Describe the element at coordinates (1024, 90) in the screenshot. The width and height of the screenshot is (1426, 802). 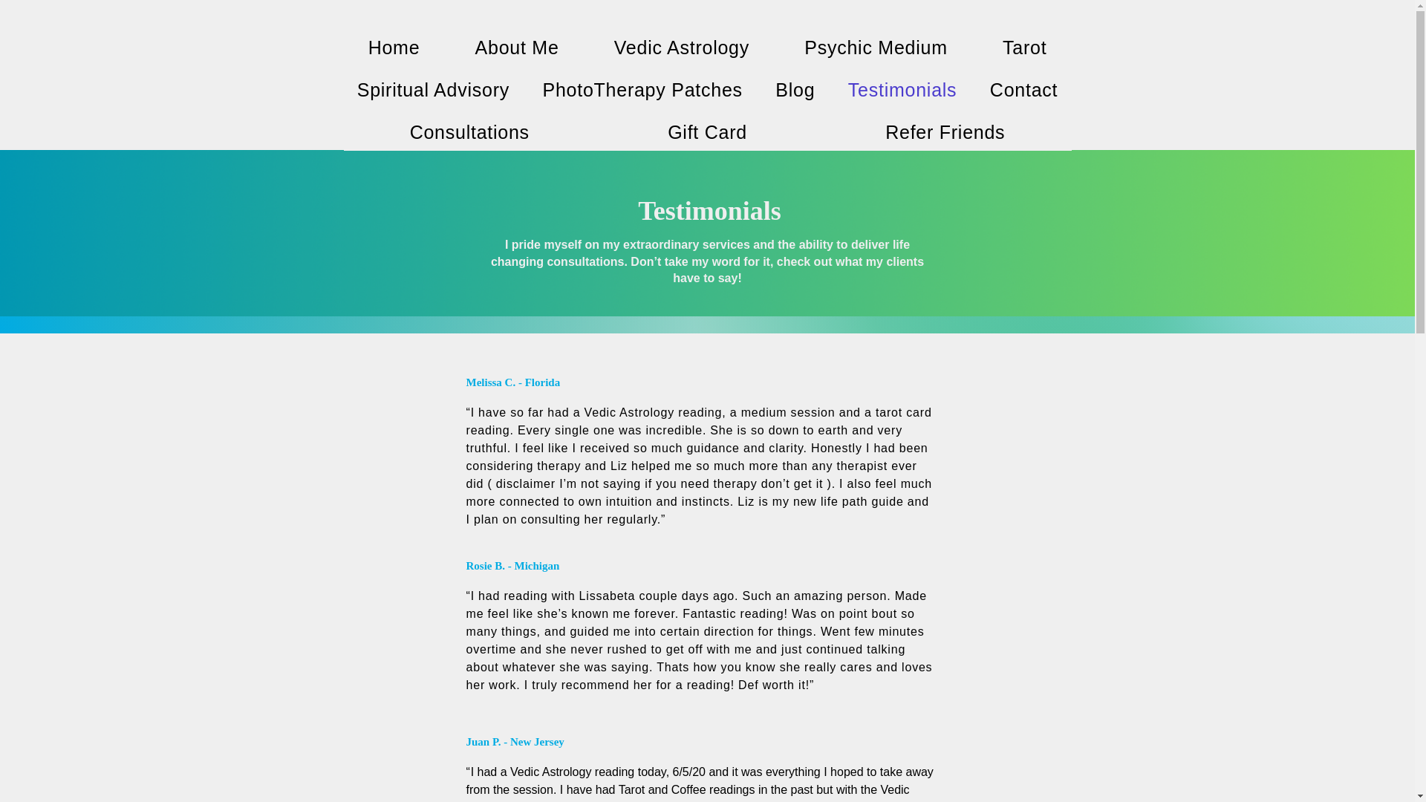
I see `Contact` at that location.